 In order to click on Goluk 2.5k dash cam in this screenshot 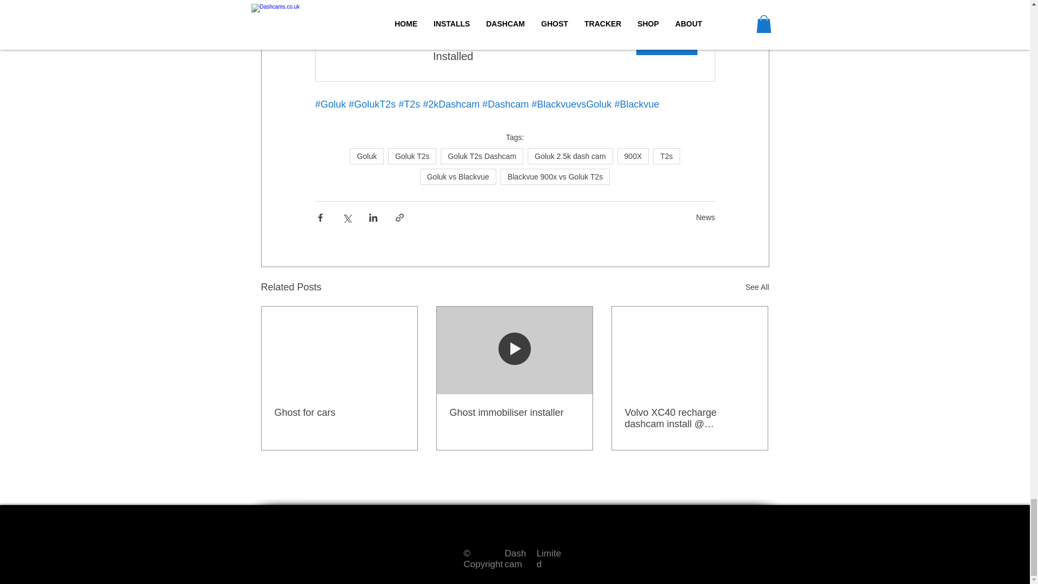, I will do `click(570, 156)`.